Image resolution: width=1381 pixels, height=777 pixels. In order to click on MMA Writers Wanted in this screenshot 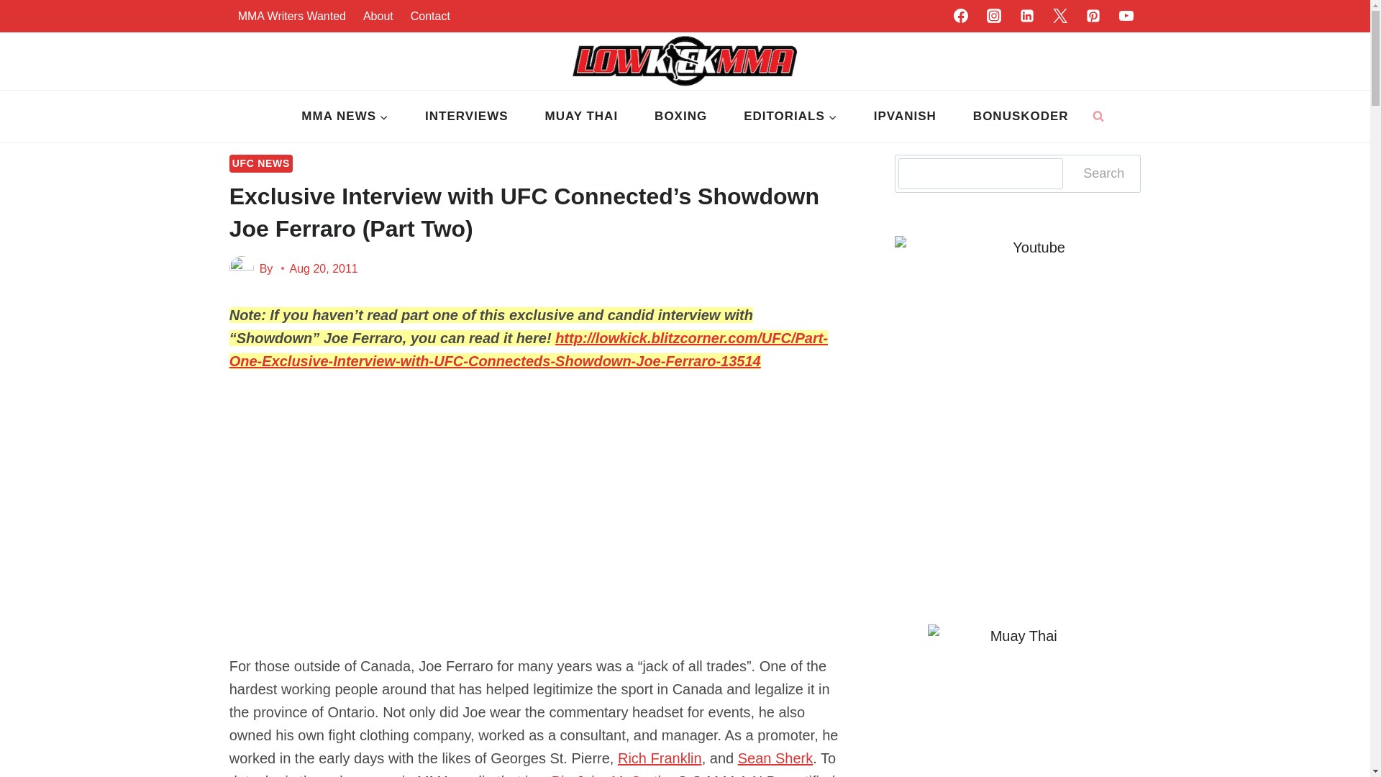, I will do `click(292, 16)`.